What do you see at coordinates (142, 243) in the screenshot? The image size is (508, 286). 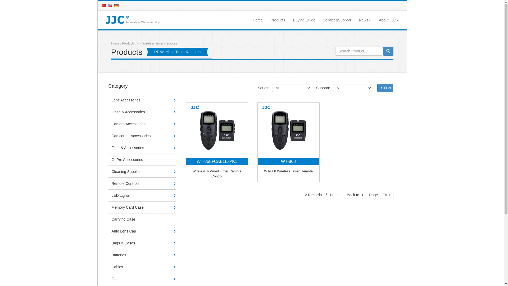 I see `Bags & Cases` at bounding box center [142, 243].